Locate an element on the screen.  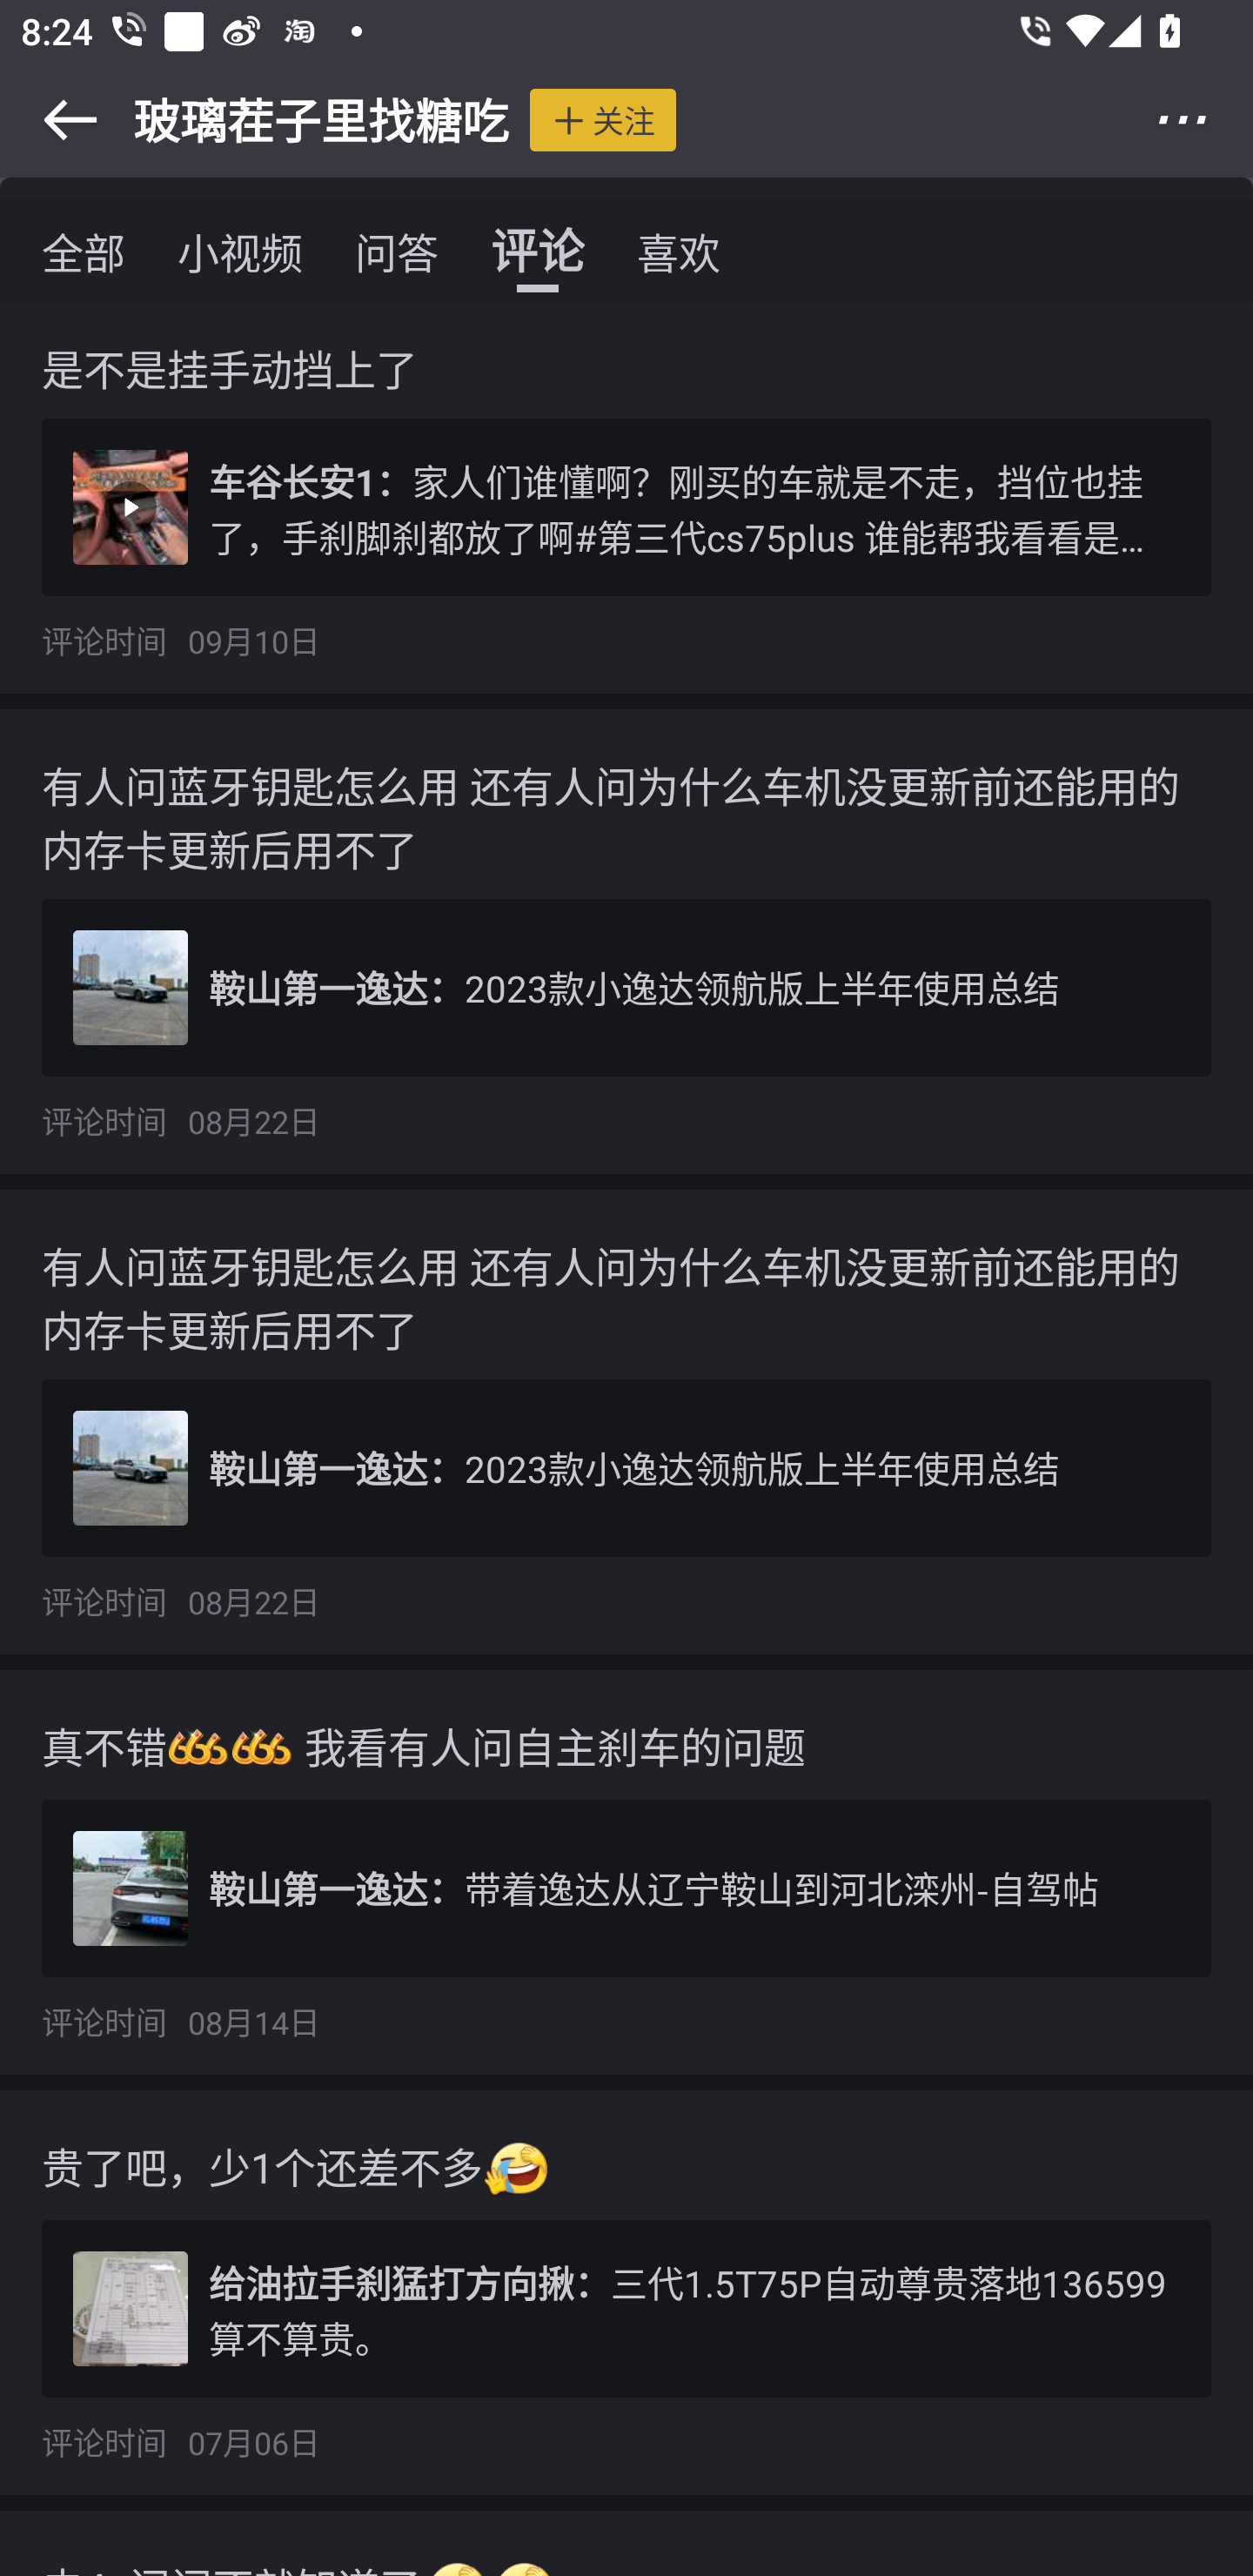
 关注 is located at coordinates (603, 119).